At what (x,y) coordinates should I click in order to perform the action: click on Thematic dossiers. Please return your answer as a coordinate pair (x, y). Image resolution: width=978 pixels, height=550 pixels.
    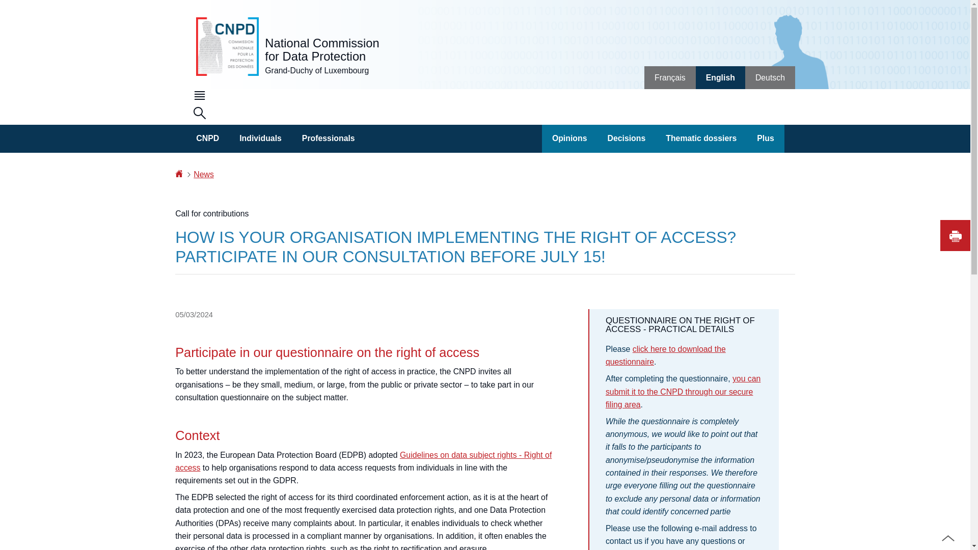
    Looking at the image, I should click on (701, 139).